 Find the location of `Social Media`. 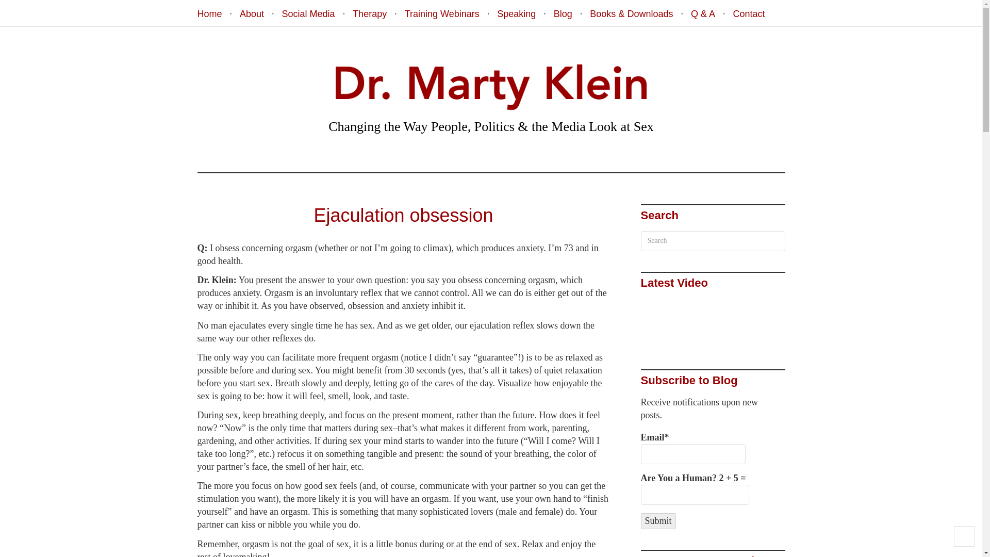

Social Media is located at coordinates (308, 14).